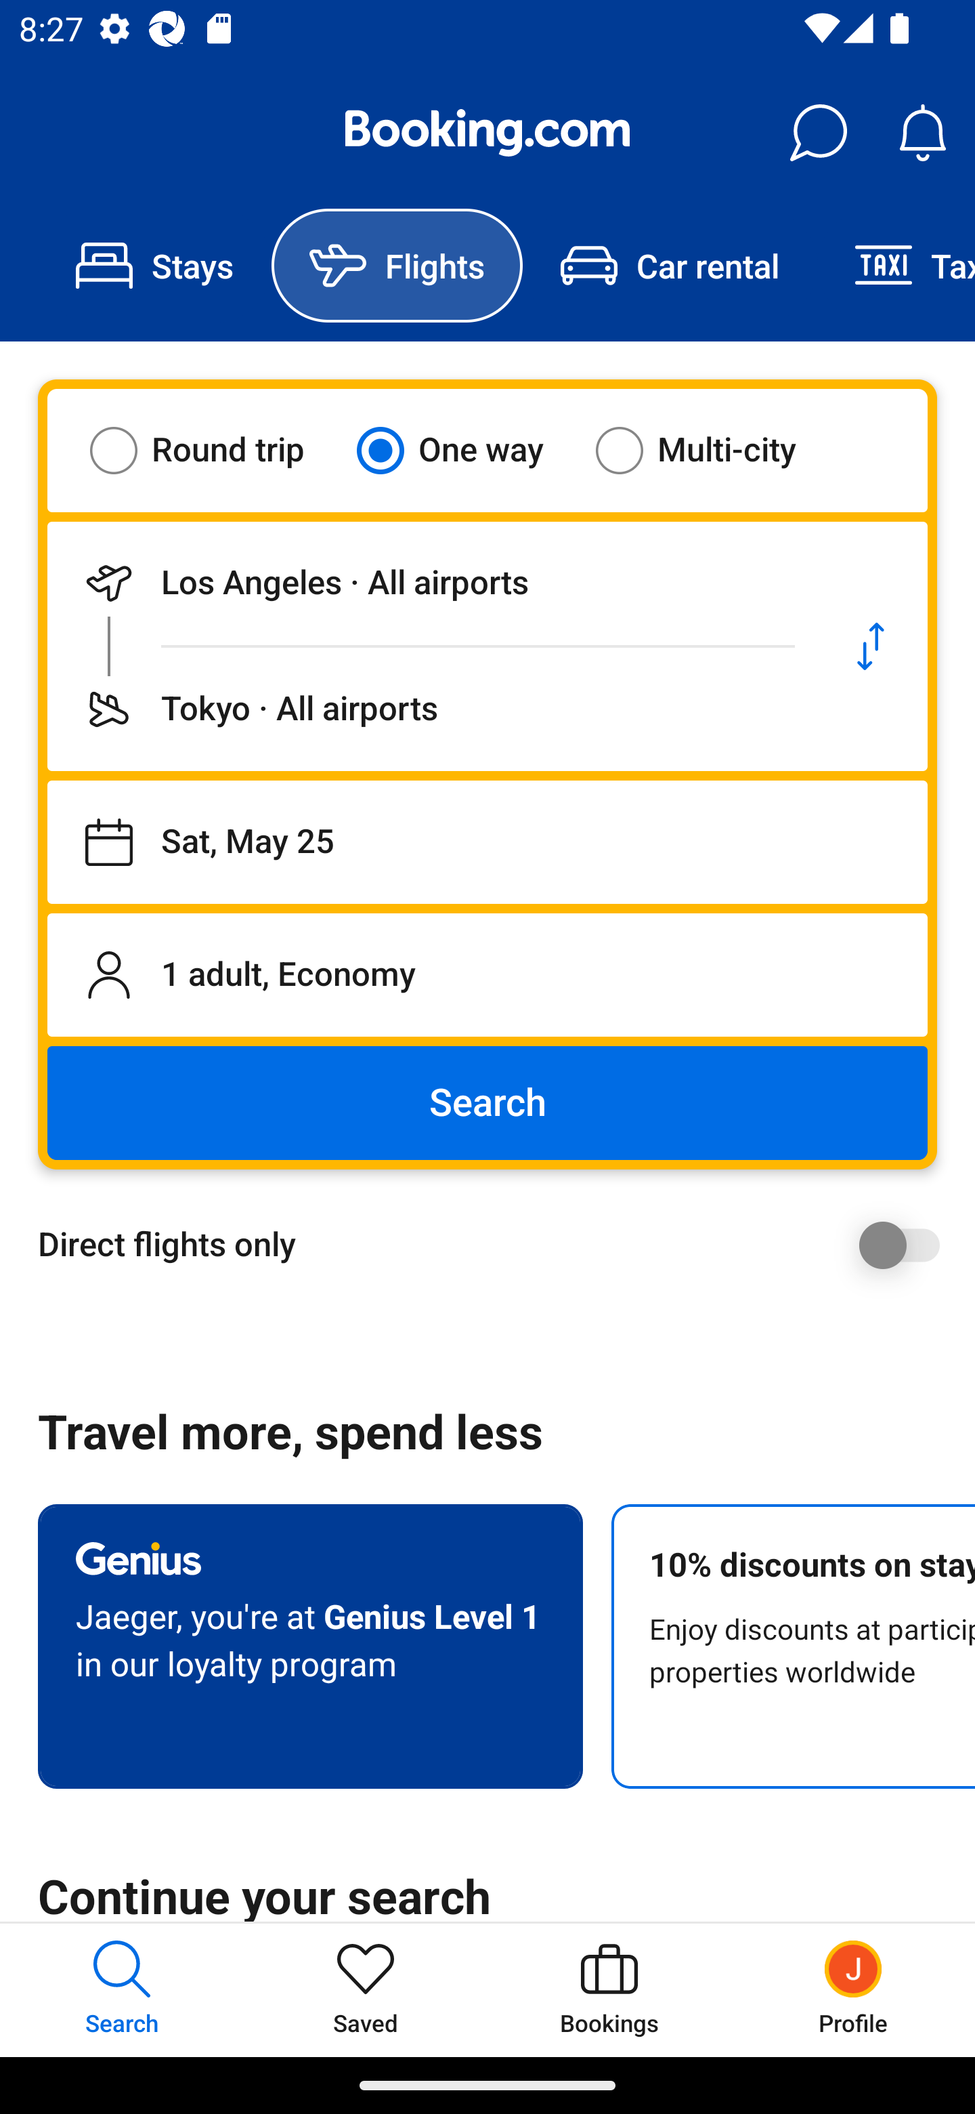  I want to click on Notifications, so click(922, 133).